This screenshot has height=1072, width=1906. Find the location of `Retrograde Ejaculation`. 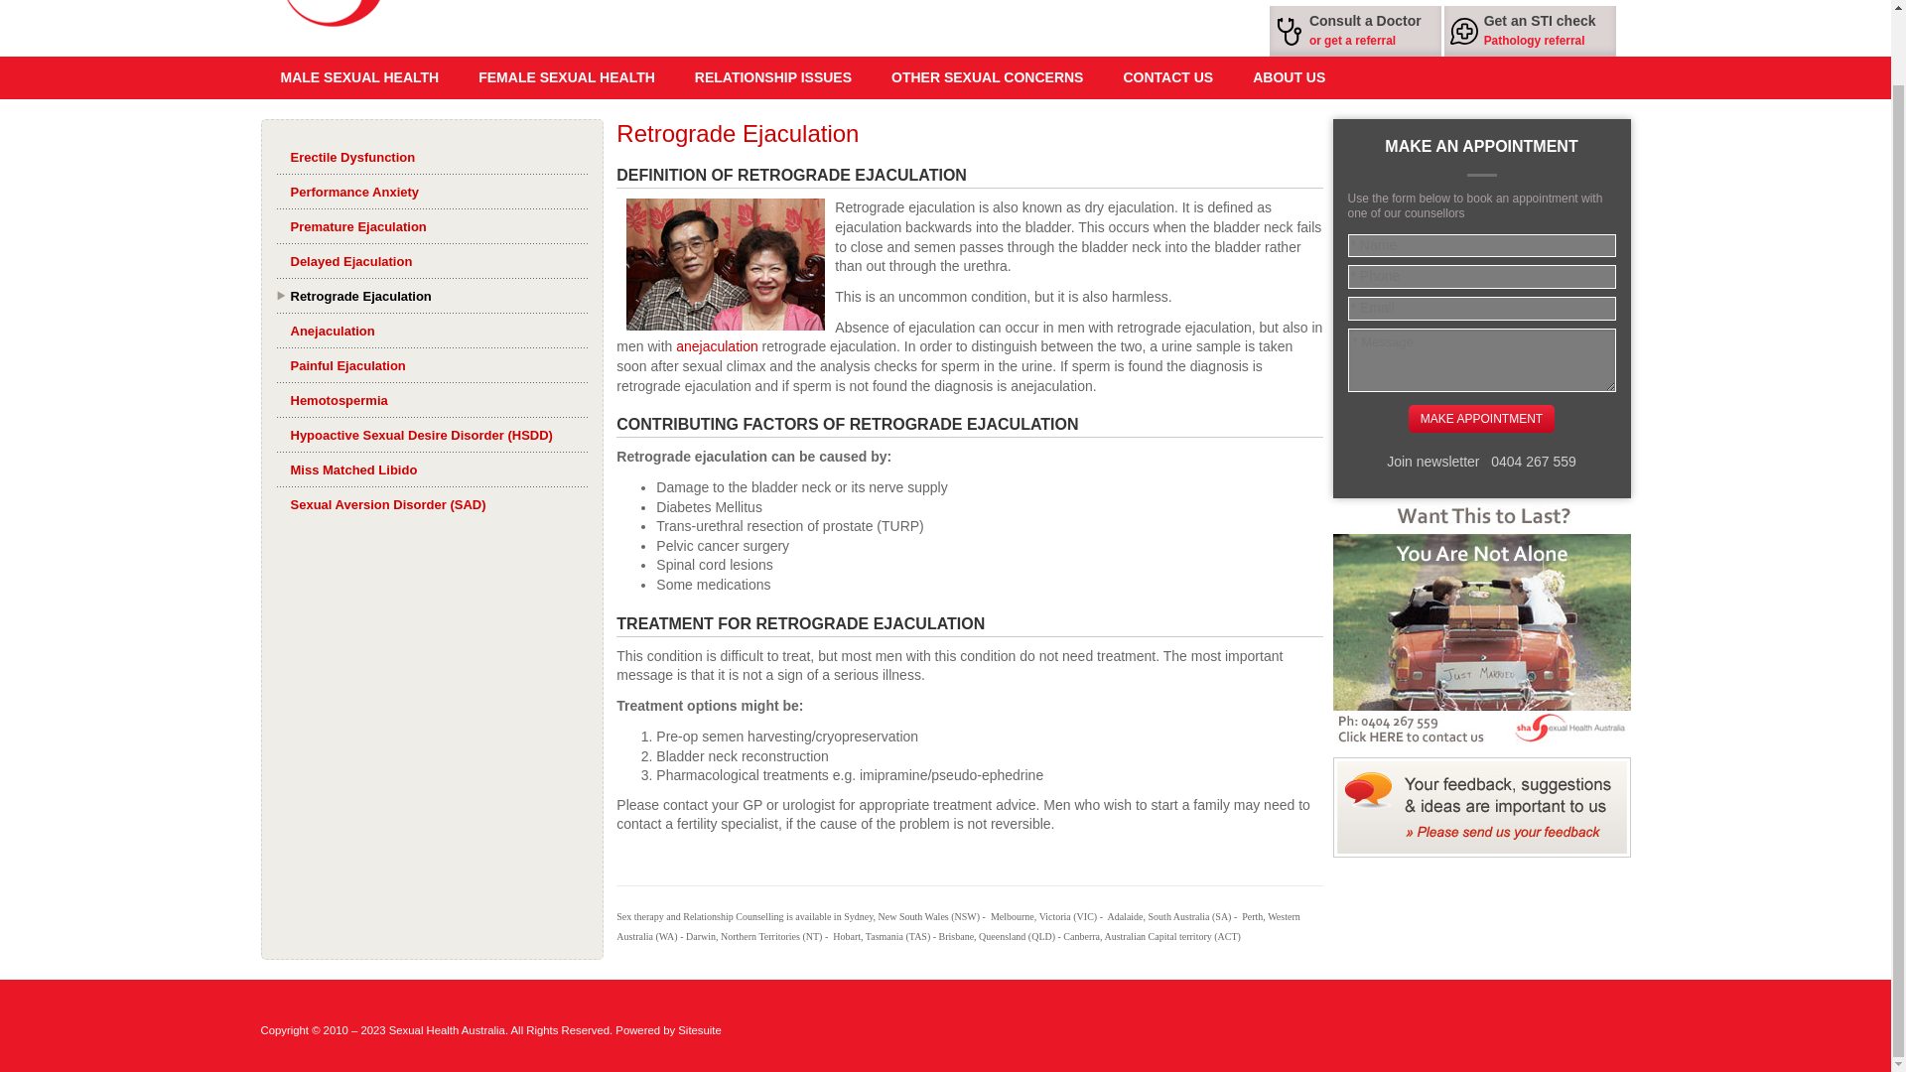

Retrograde Ejaculation is located at coordinates (726, 264).